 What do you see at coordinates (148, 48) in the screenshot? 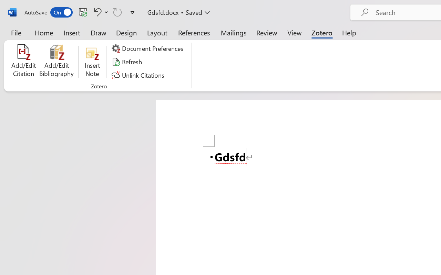
I see `Document Preferences` at bounding box center [148, 48].